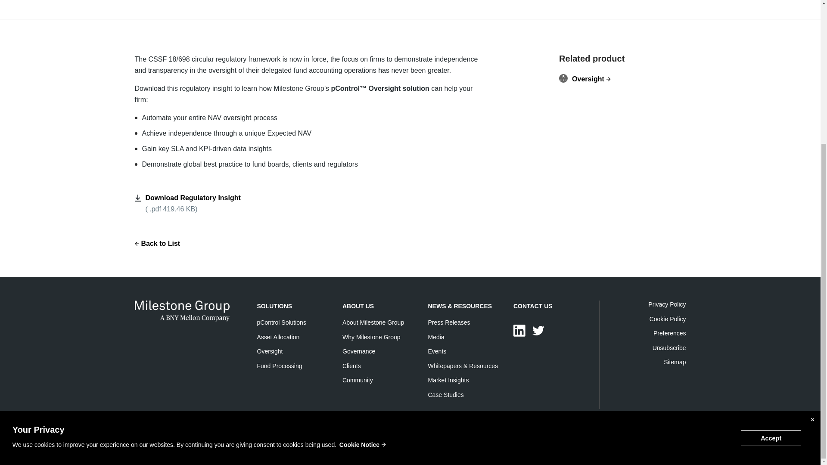 This screenshot has width=827, height=465. I want to click on Why Milestone Group, so click(371, 337).